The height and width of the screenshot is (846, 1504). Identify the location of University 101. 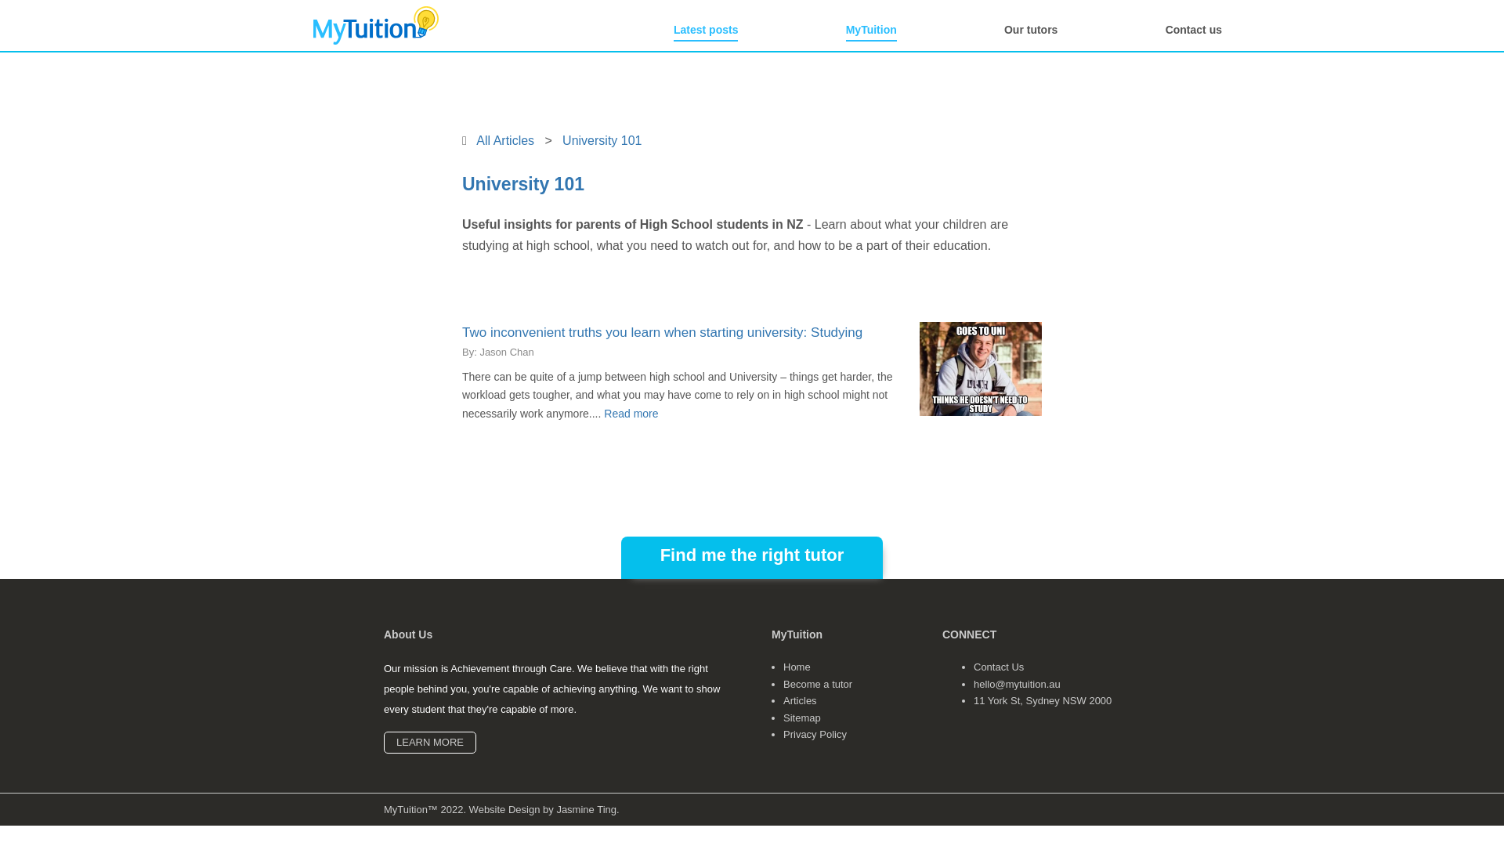
(523, 184).